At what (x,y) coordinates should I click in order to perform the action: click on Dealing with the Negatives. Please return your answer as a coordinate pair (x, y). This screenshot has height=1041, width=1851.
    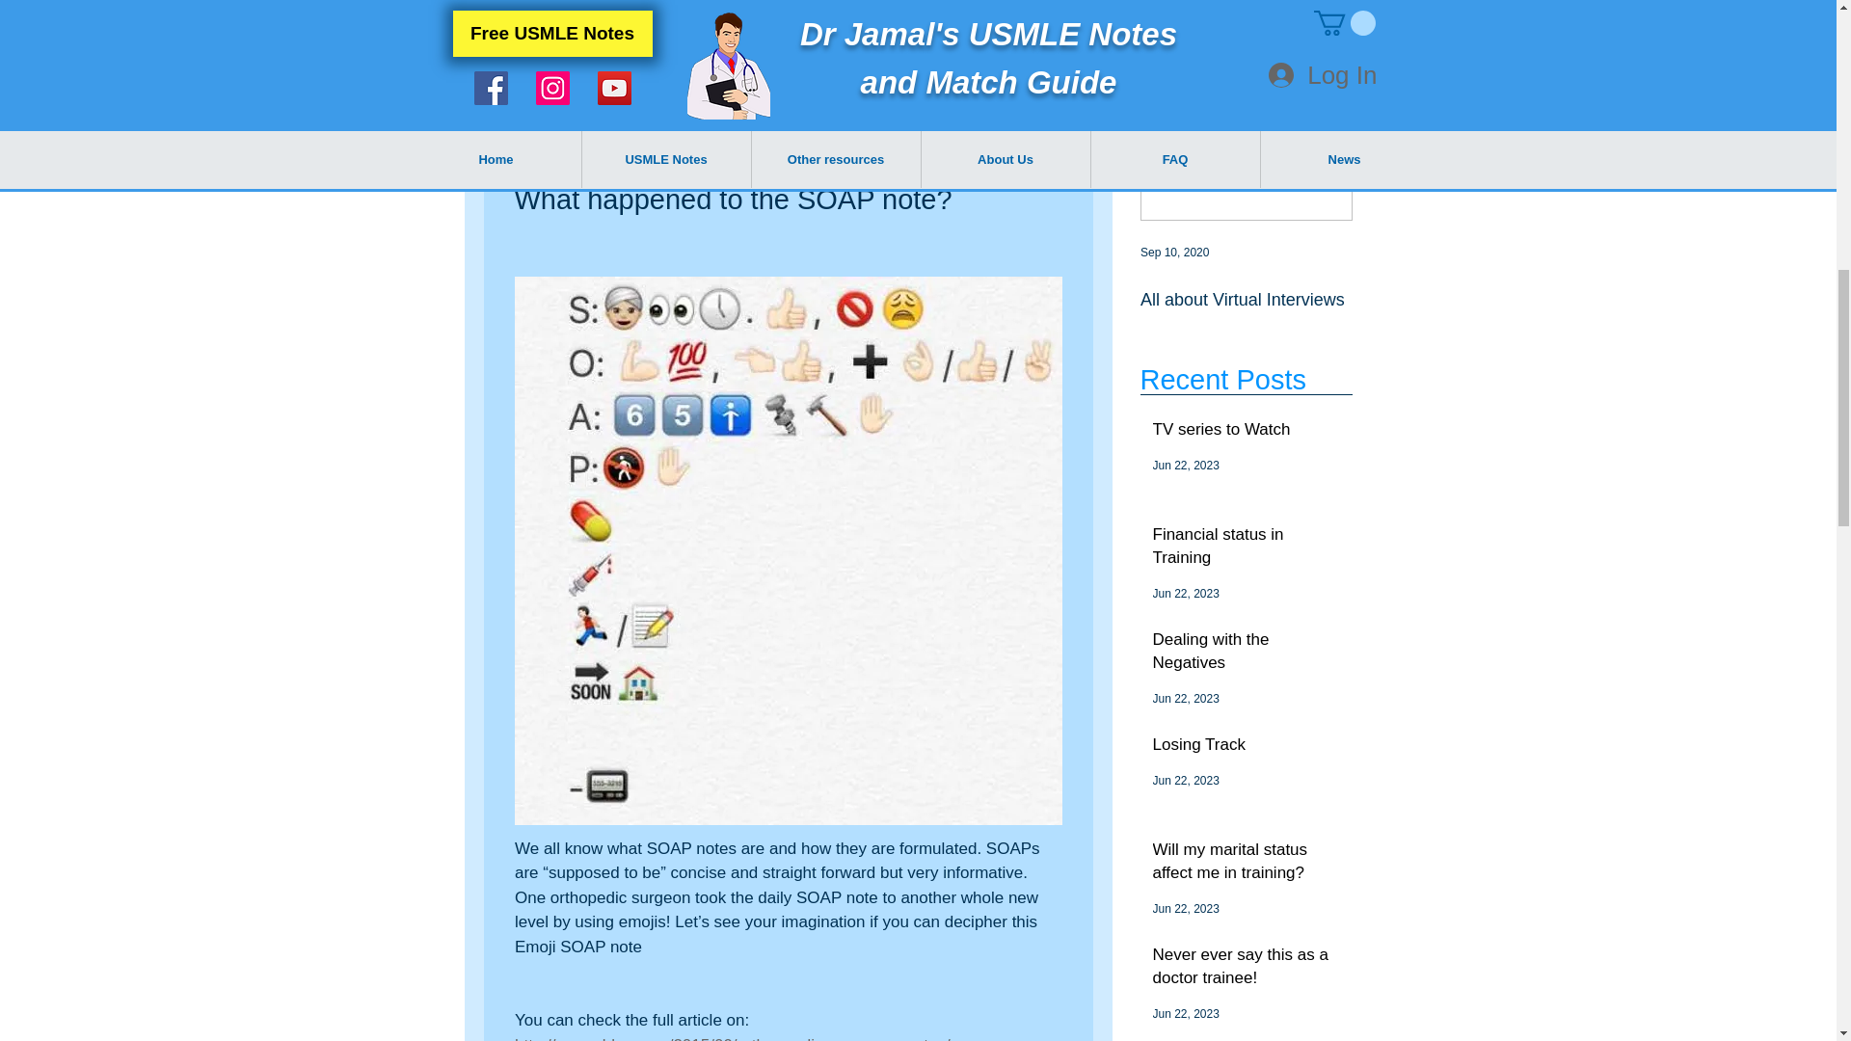
    Looking at the image, I should click on (1247, 655).